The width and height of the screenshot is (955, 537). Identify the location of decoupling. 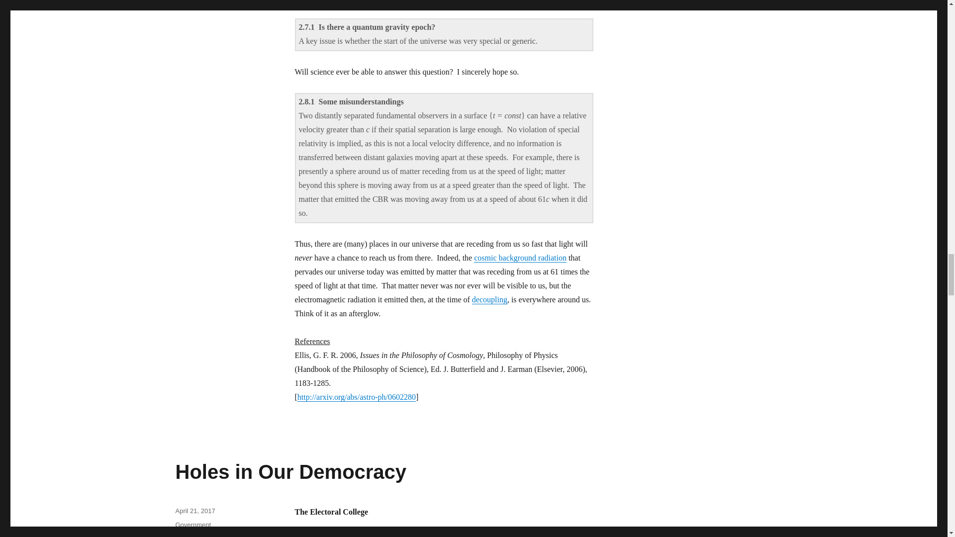
(489, 299).